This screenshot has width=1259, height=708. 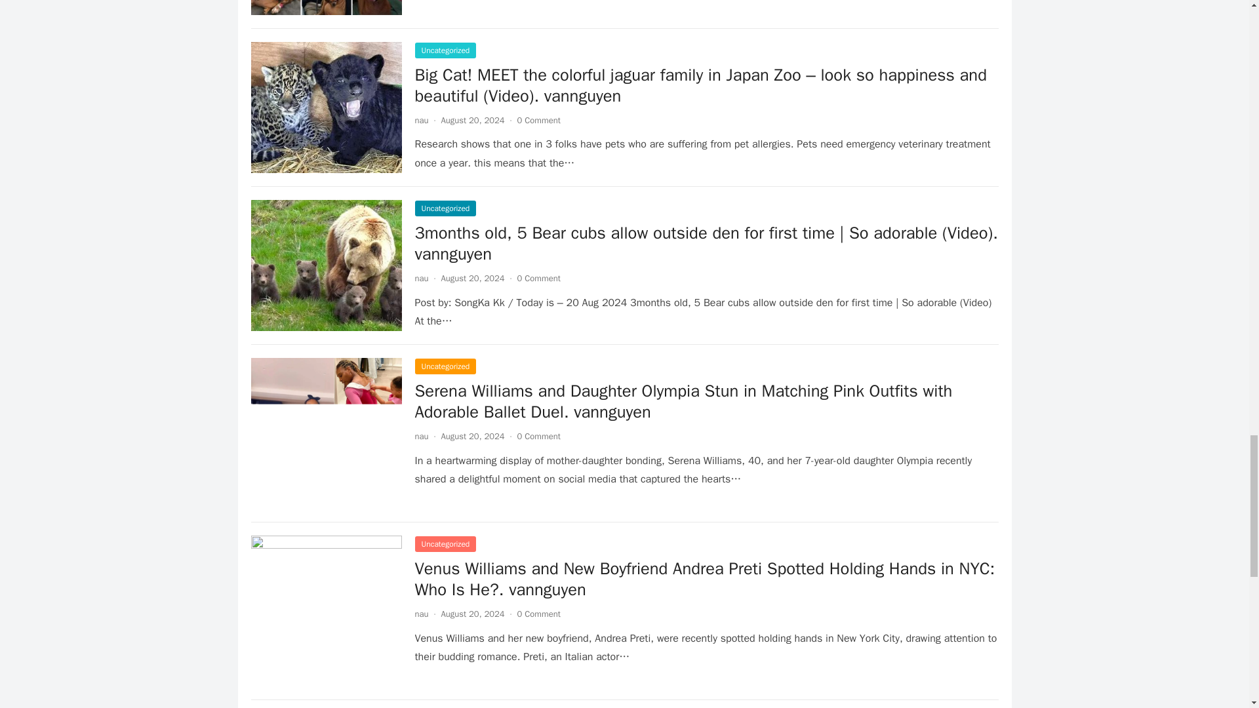 I want to click on Posts by nau, so click(x=421, y=120).